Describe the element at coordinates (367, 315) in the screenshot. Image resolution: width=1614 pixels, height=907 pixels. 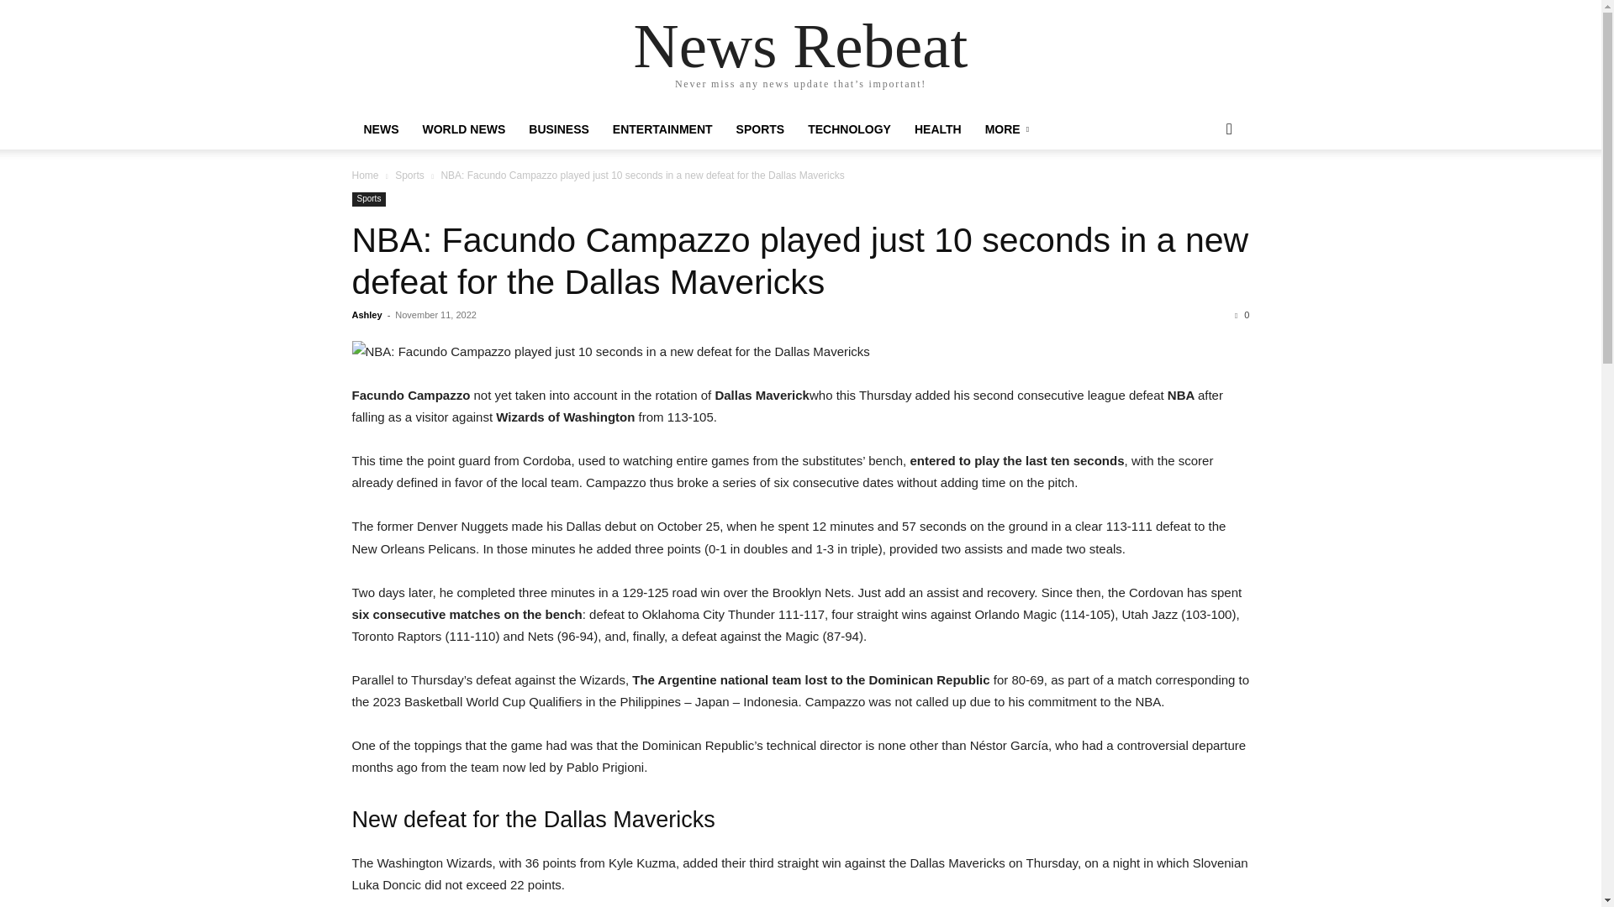
I see `Ashley` at that location.